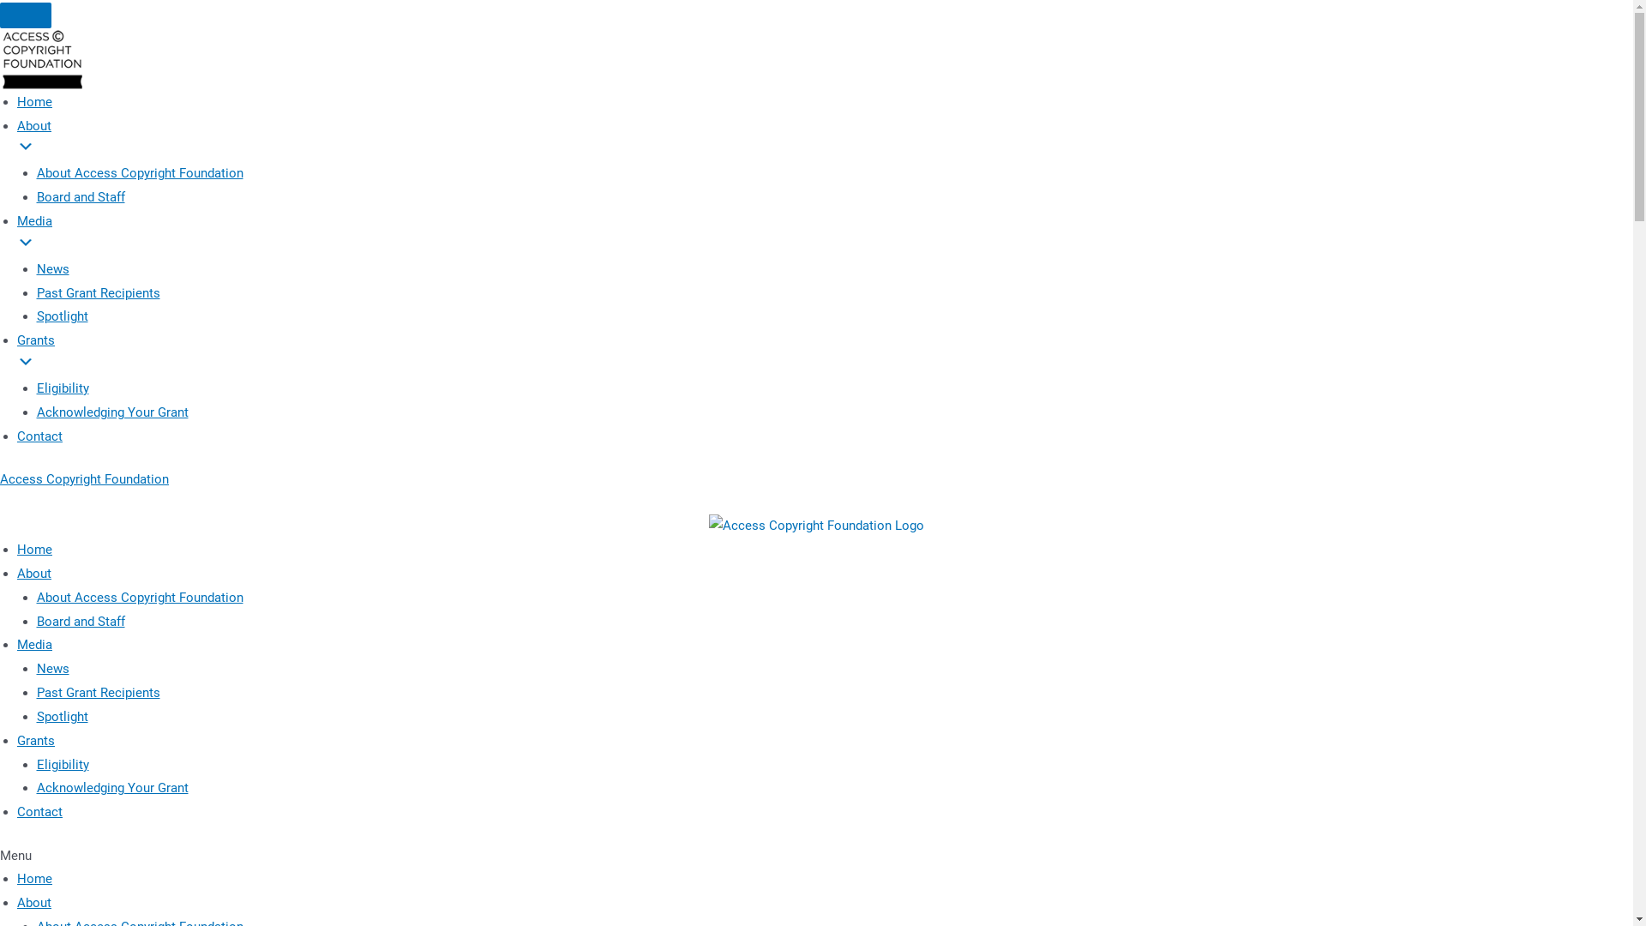 This screenshot has width=1646, height=926. What do you see at coordinates (34, 574) in the screenshot?
I see `About` at bounding box center [34, 574].